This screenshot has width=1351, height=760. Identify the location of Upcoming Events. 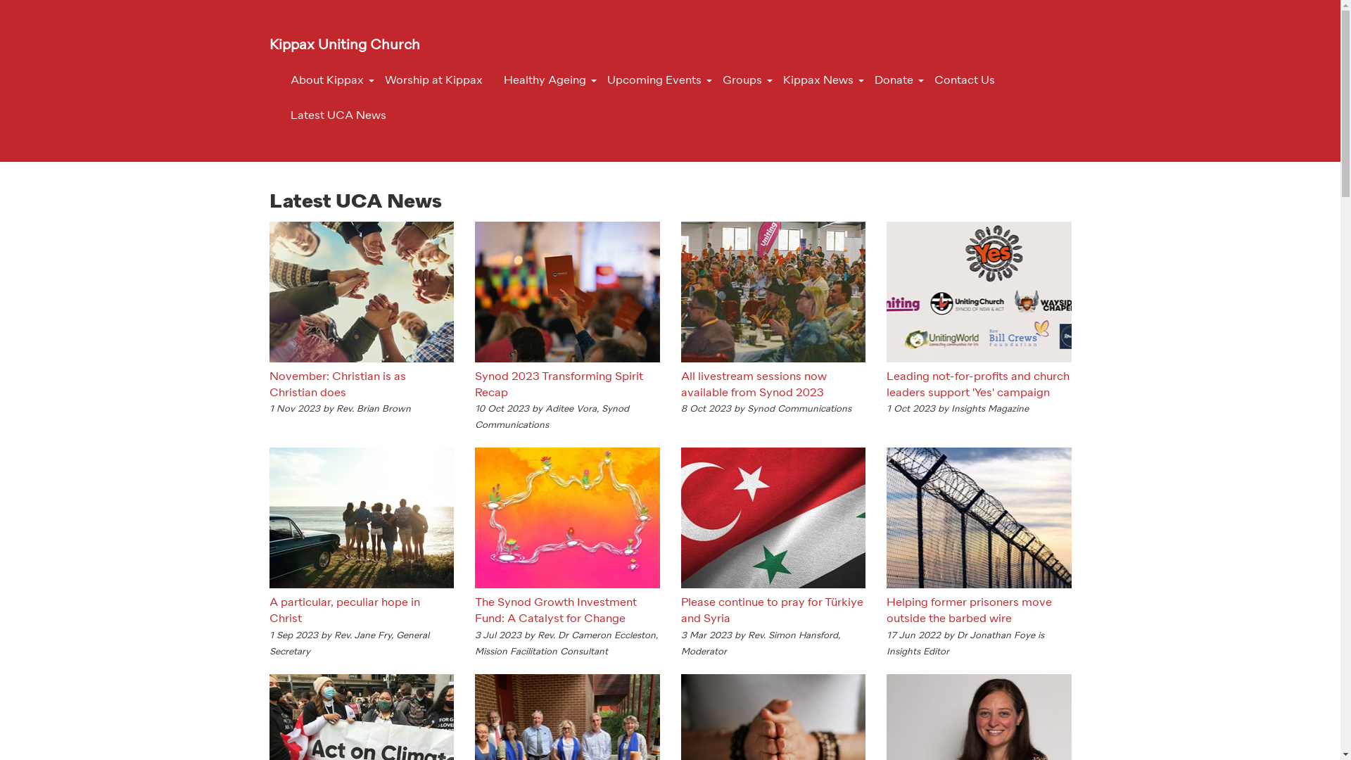
(654, 81).